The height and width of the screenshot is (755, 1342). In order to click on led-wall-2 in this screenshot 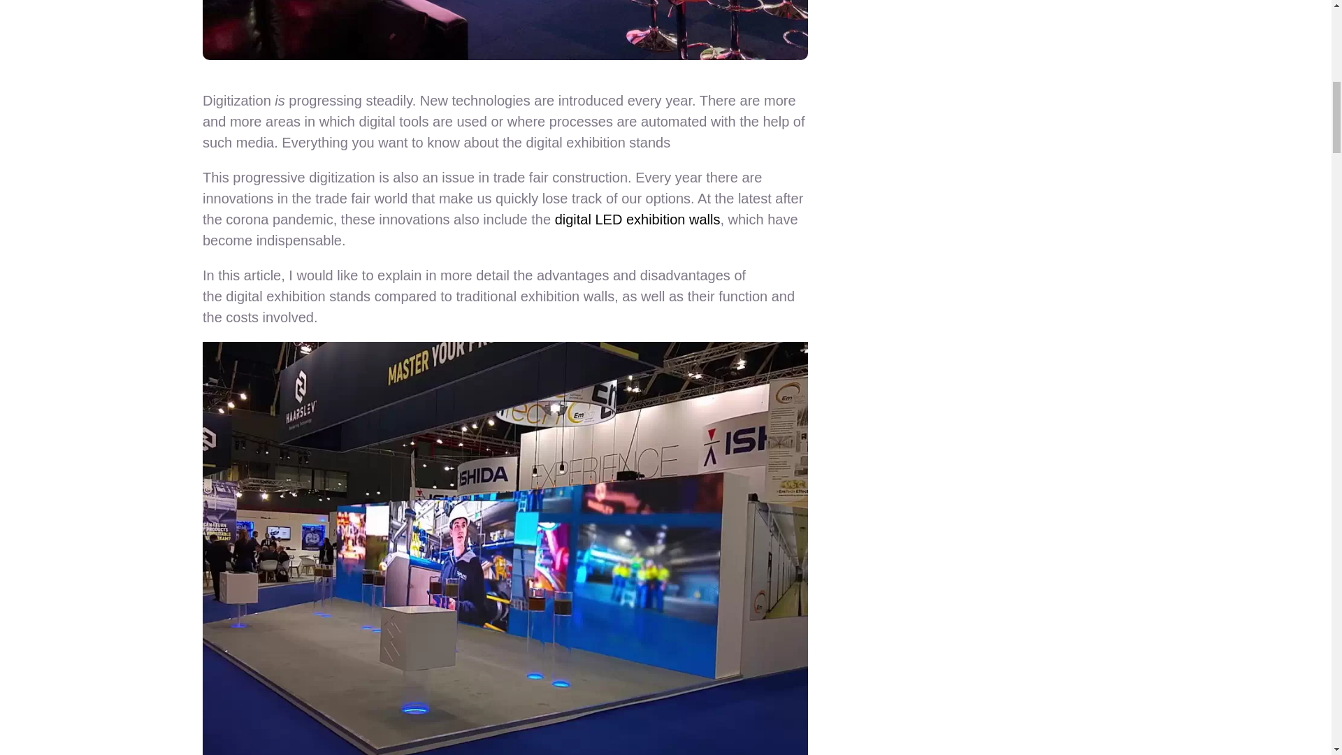, I will do `click(505, 30)`.